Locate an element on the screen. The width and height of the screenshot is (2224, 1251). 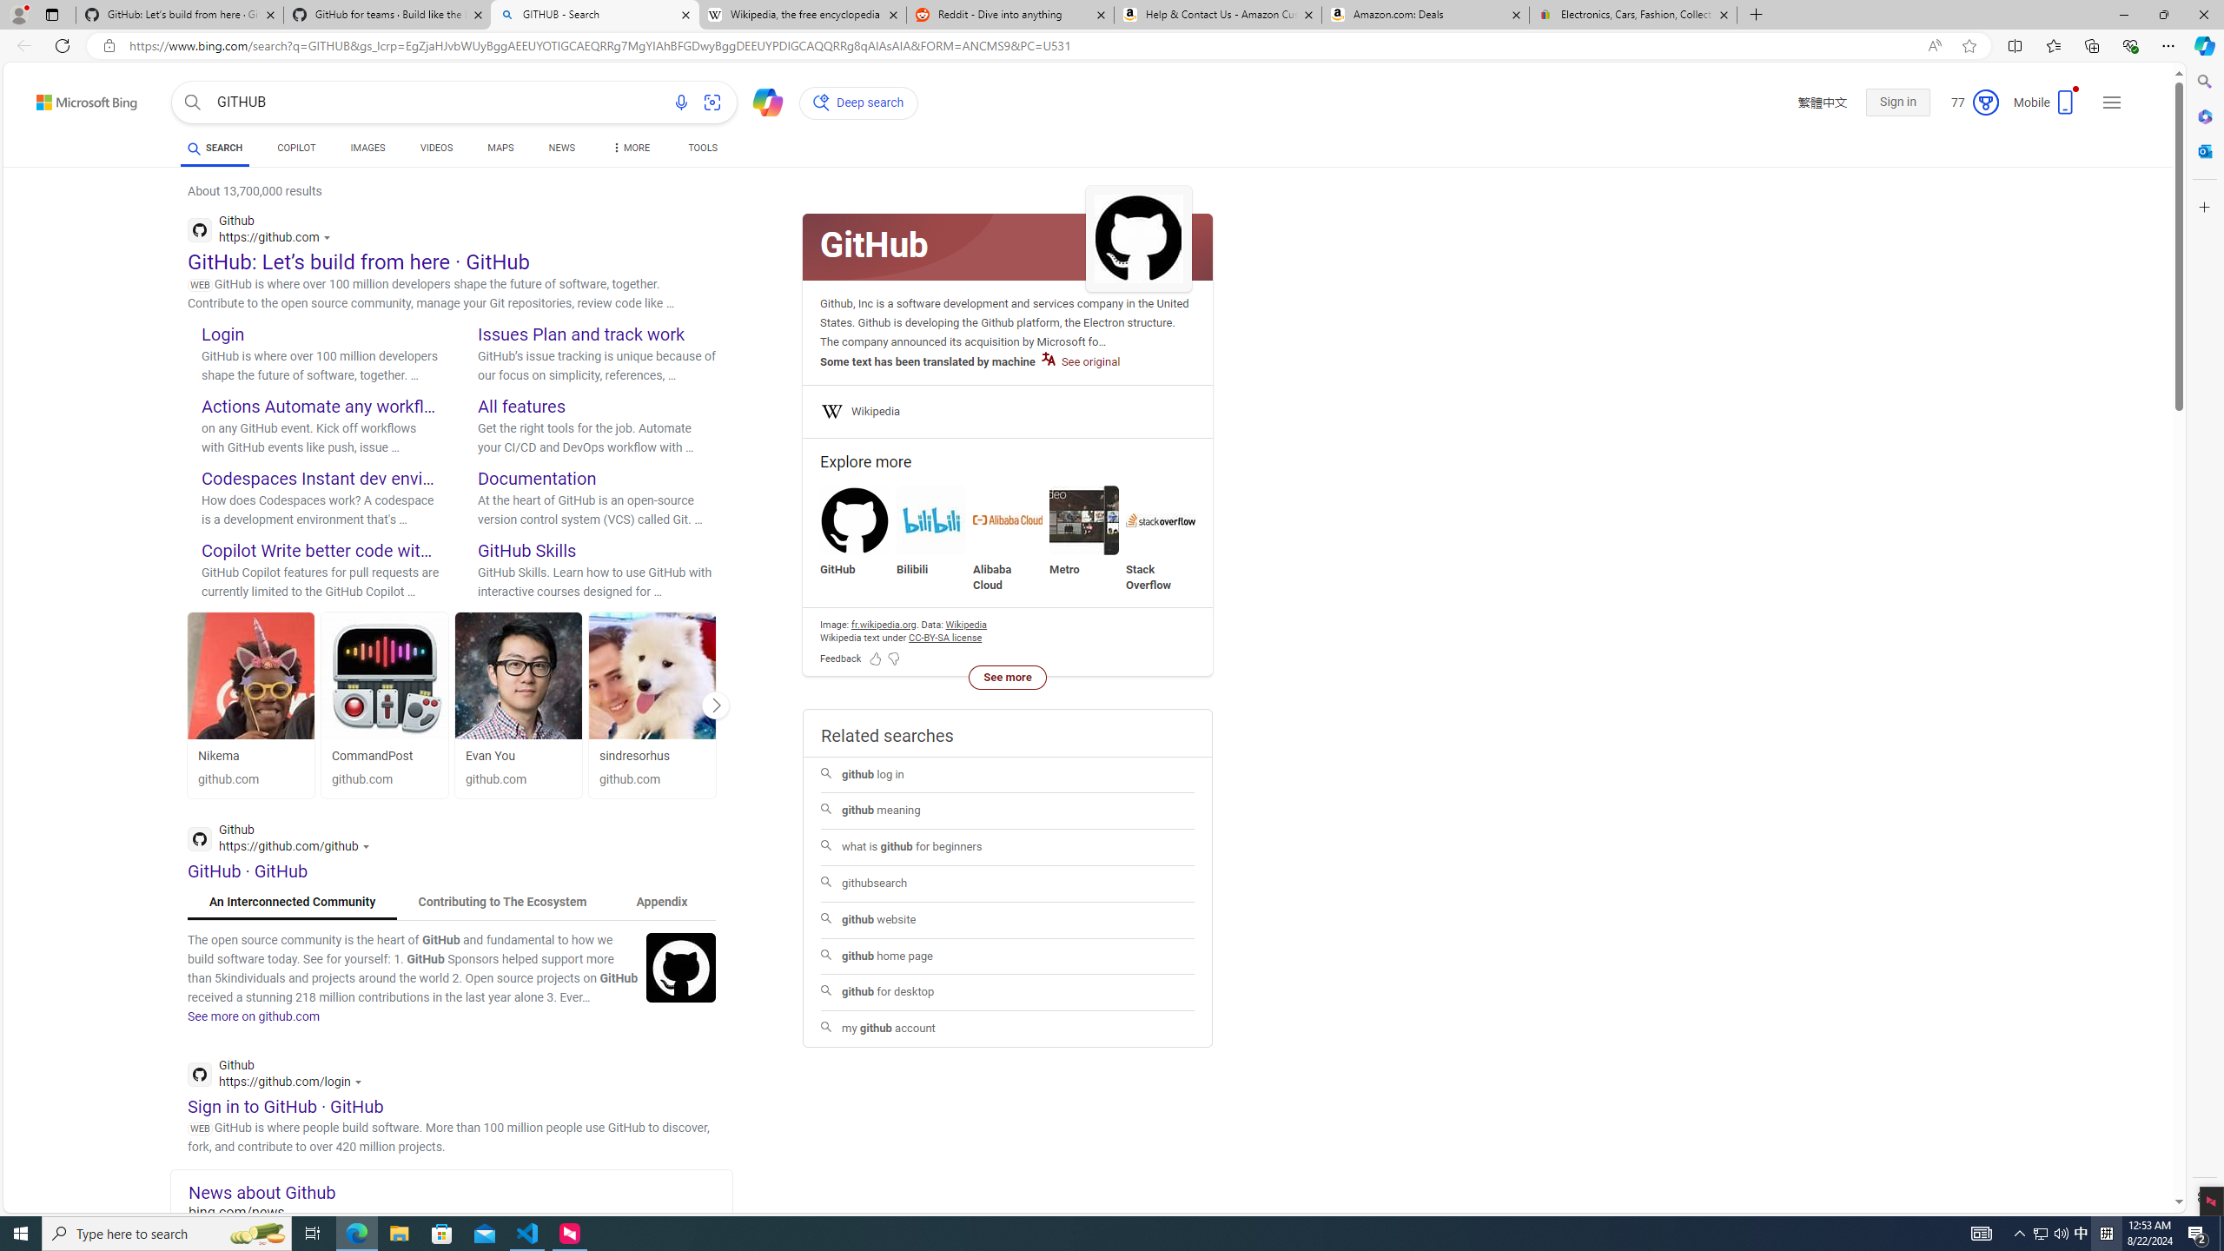
Image attribution fr.wikipedia.org is located at coordinates (884, 624).